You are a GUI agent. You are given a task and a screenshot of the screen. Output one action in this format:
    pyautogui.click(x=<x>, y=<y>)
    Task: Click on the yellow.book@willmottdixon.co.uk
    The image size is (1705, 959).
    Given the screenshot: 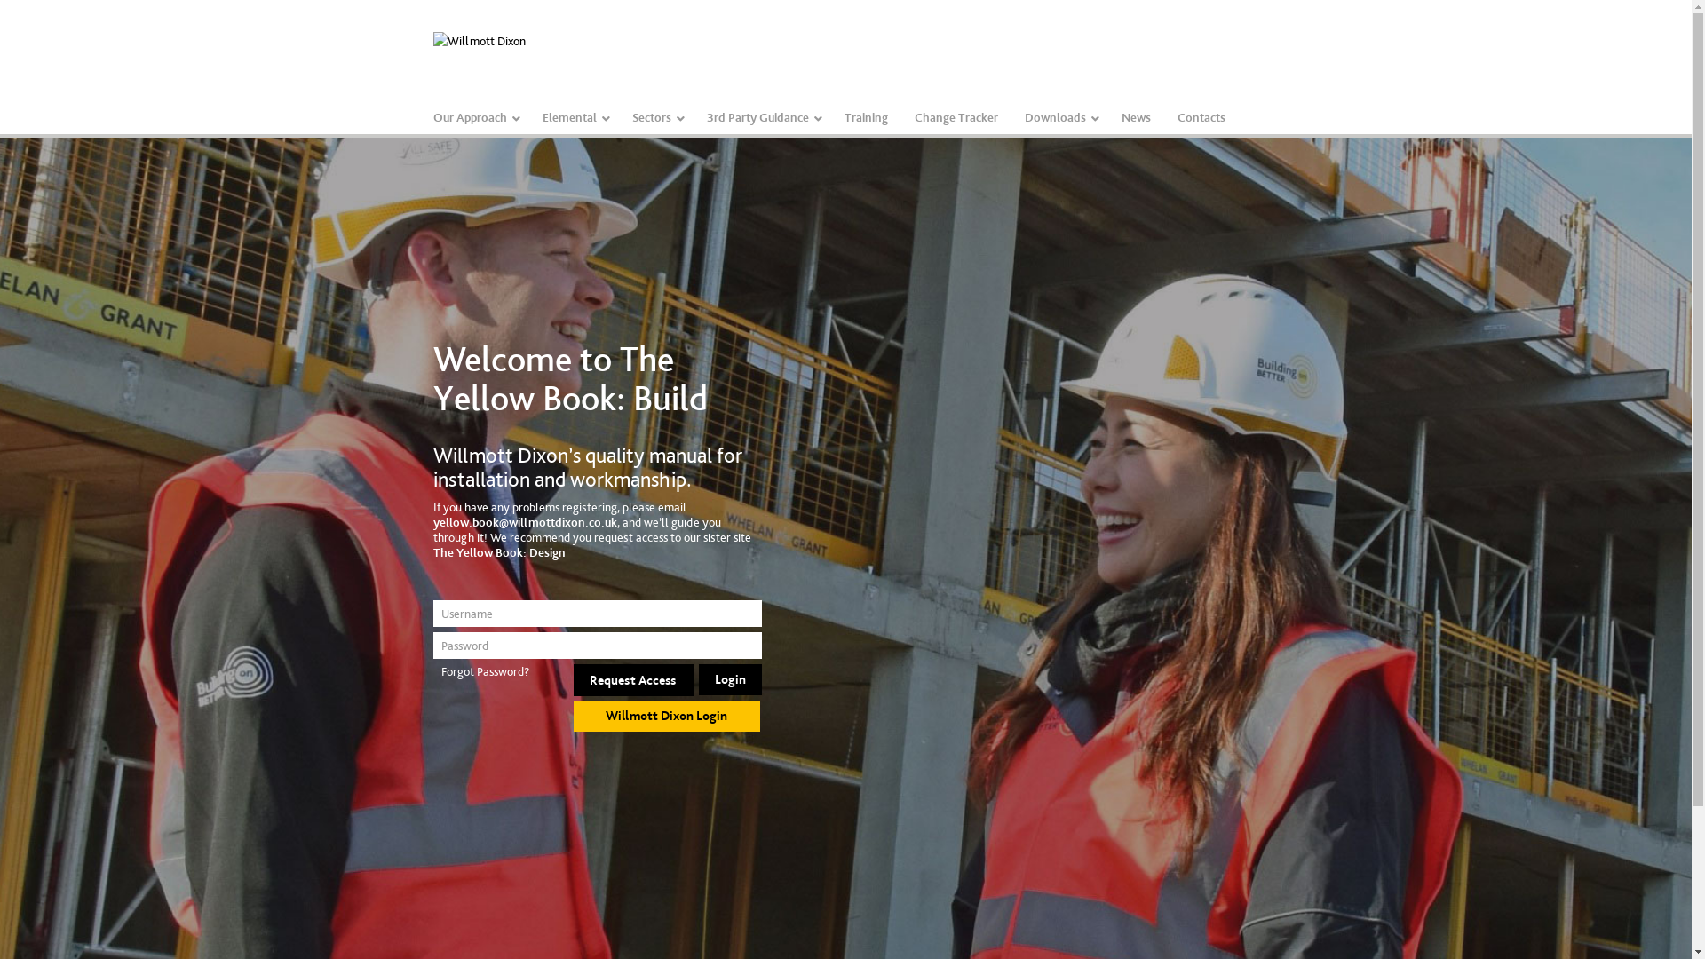 What is the action you would take?
    pyautogui.click(x=526, y=522)
    